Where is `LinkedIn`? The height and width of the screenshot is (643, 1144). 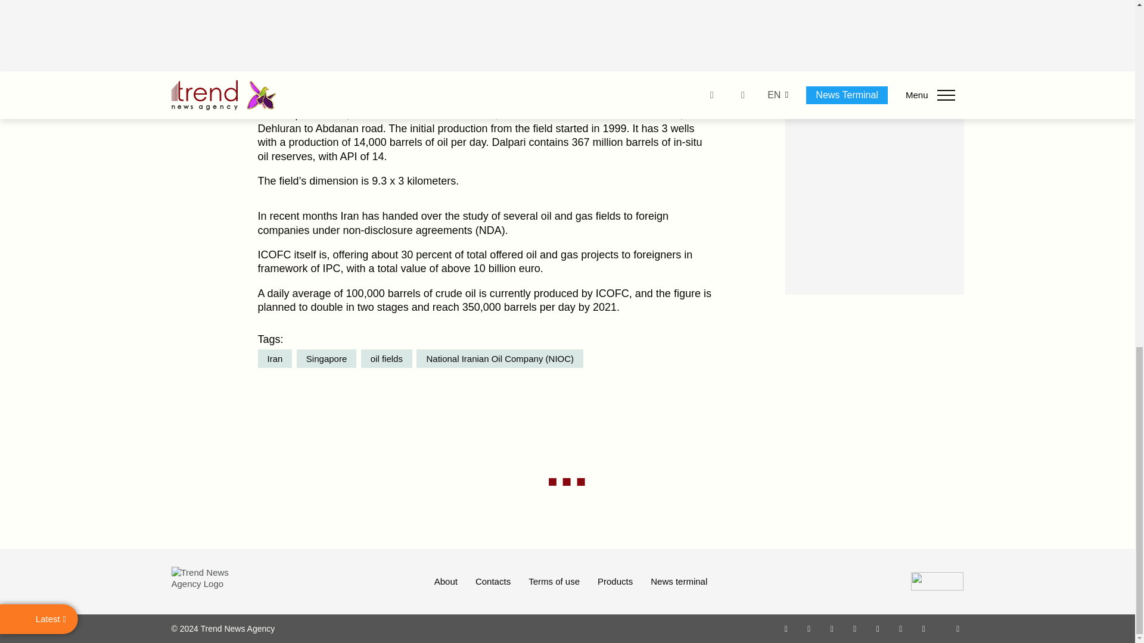
LinkedIn is located at coordinates (901, 628).